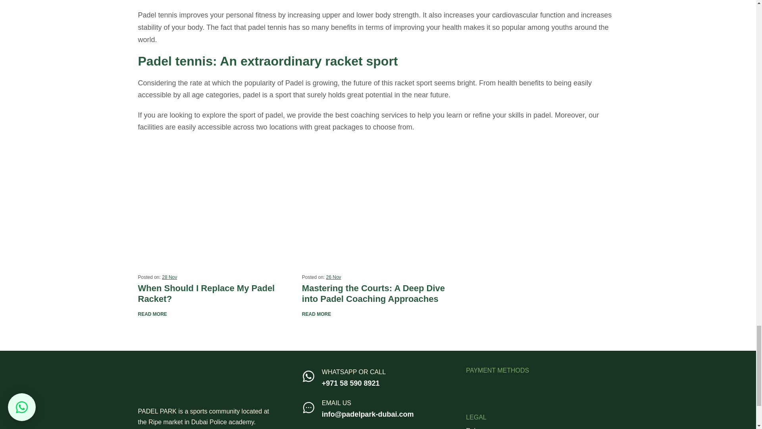  What do you see at coordinates (152, 314) in the screenshot?
I see `READ MORE` at bounding box center [152, 314].